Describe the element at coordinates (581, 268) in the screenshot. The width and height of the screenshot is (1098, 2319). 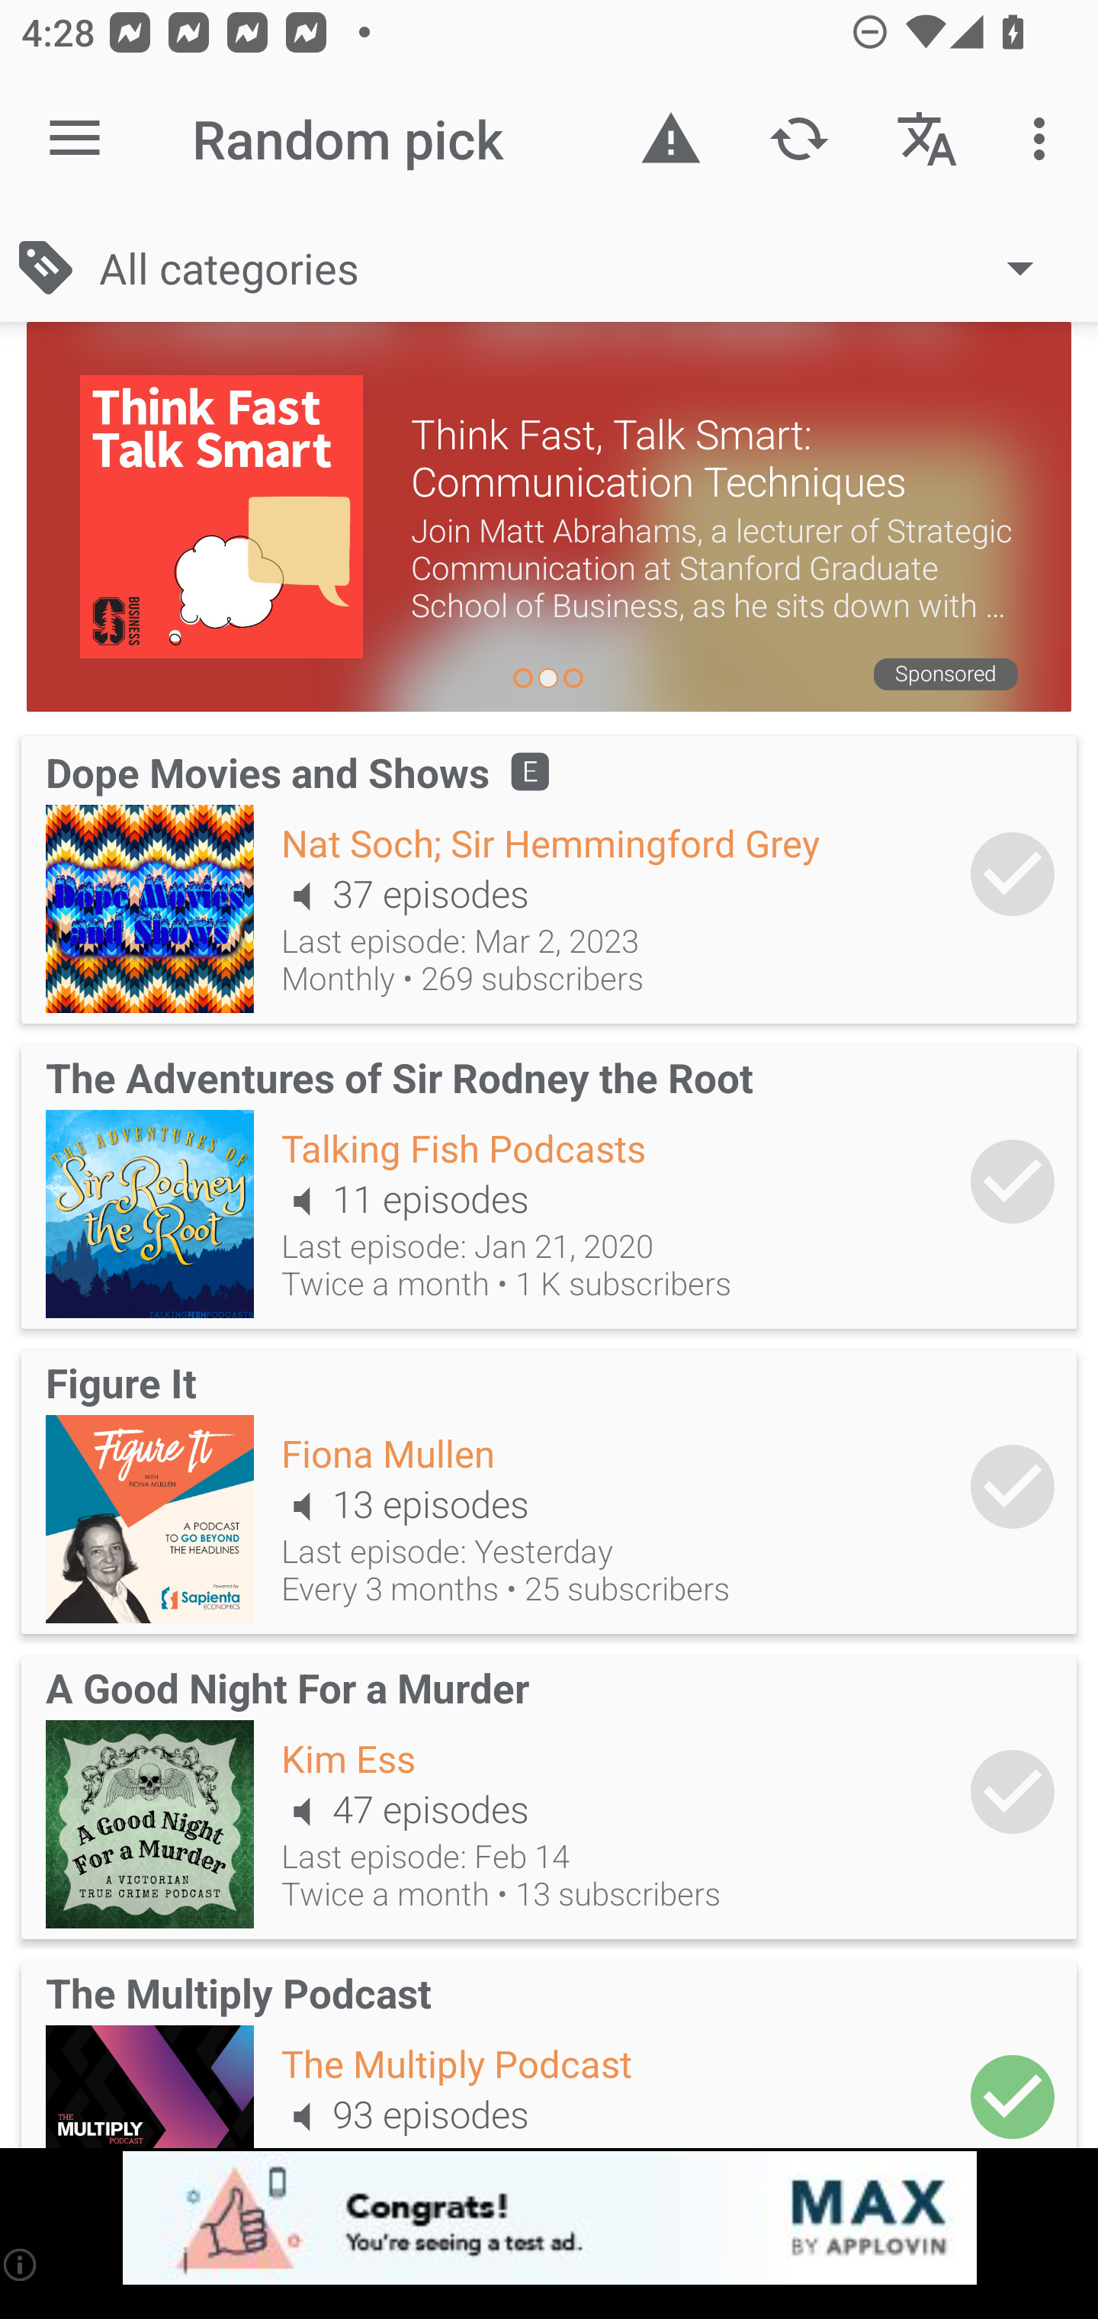
I see `All categories` at that location.